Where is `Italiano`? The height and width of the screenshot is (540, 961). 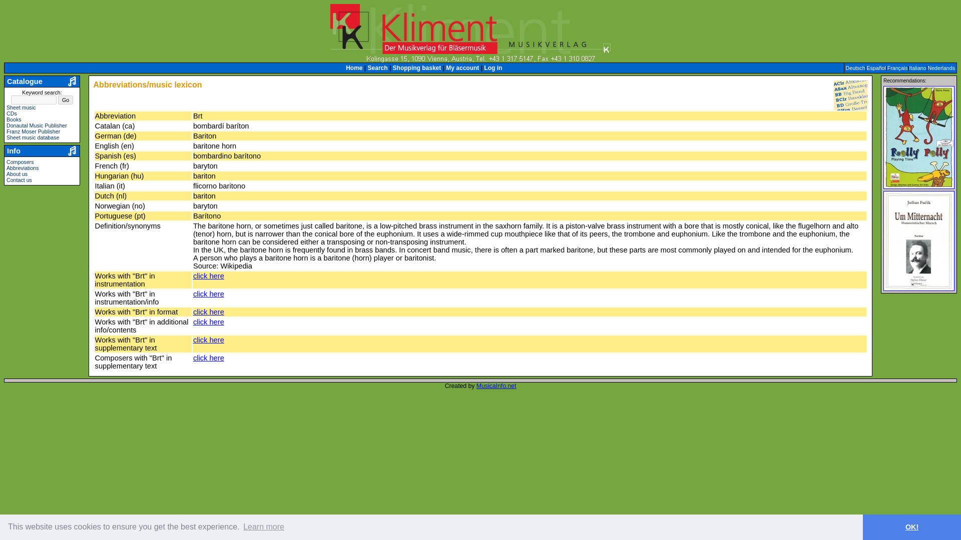
Italiano is located at coordinates (917, 67).